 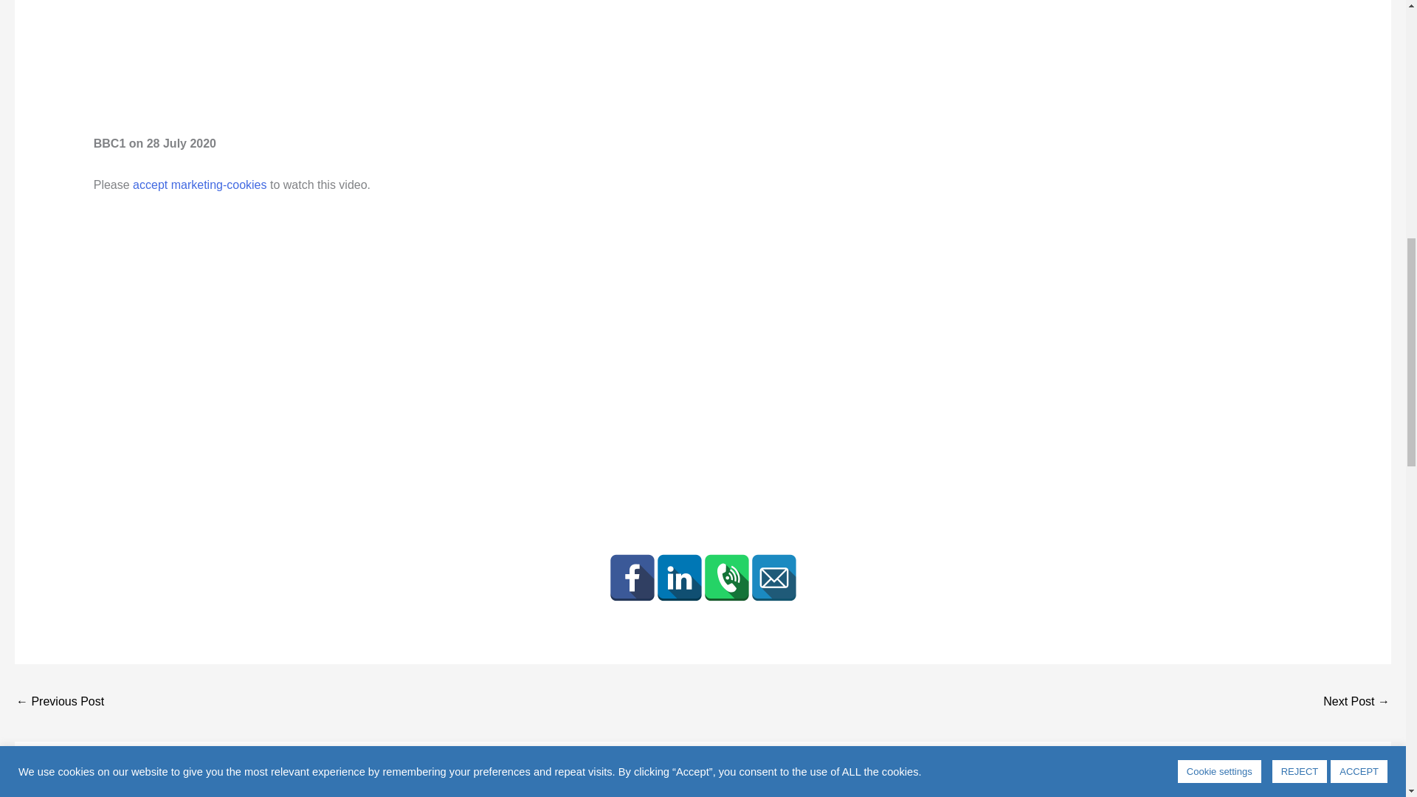 I want to click on Telephone, so click(x=726, y=577).